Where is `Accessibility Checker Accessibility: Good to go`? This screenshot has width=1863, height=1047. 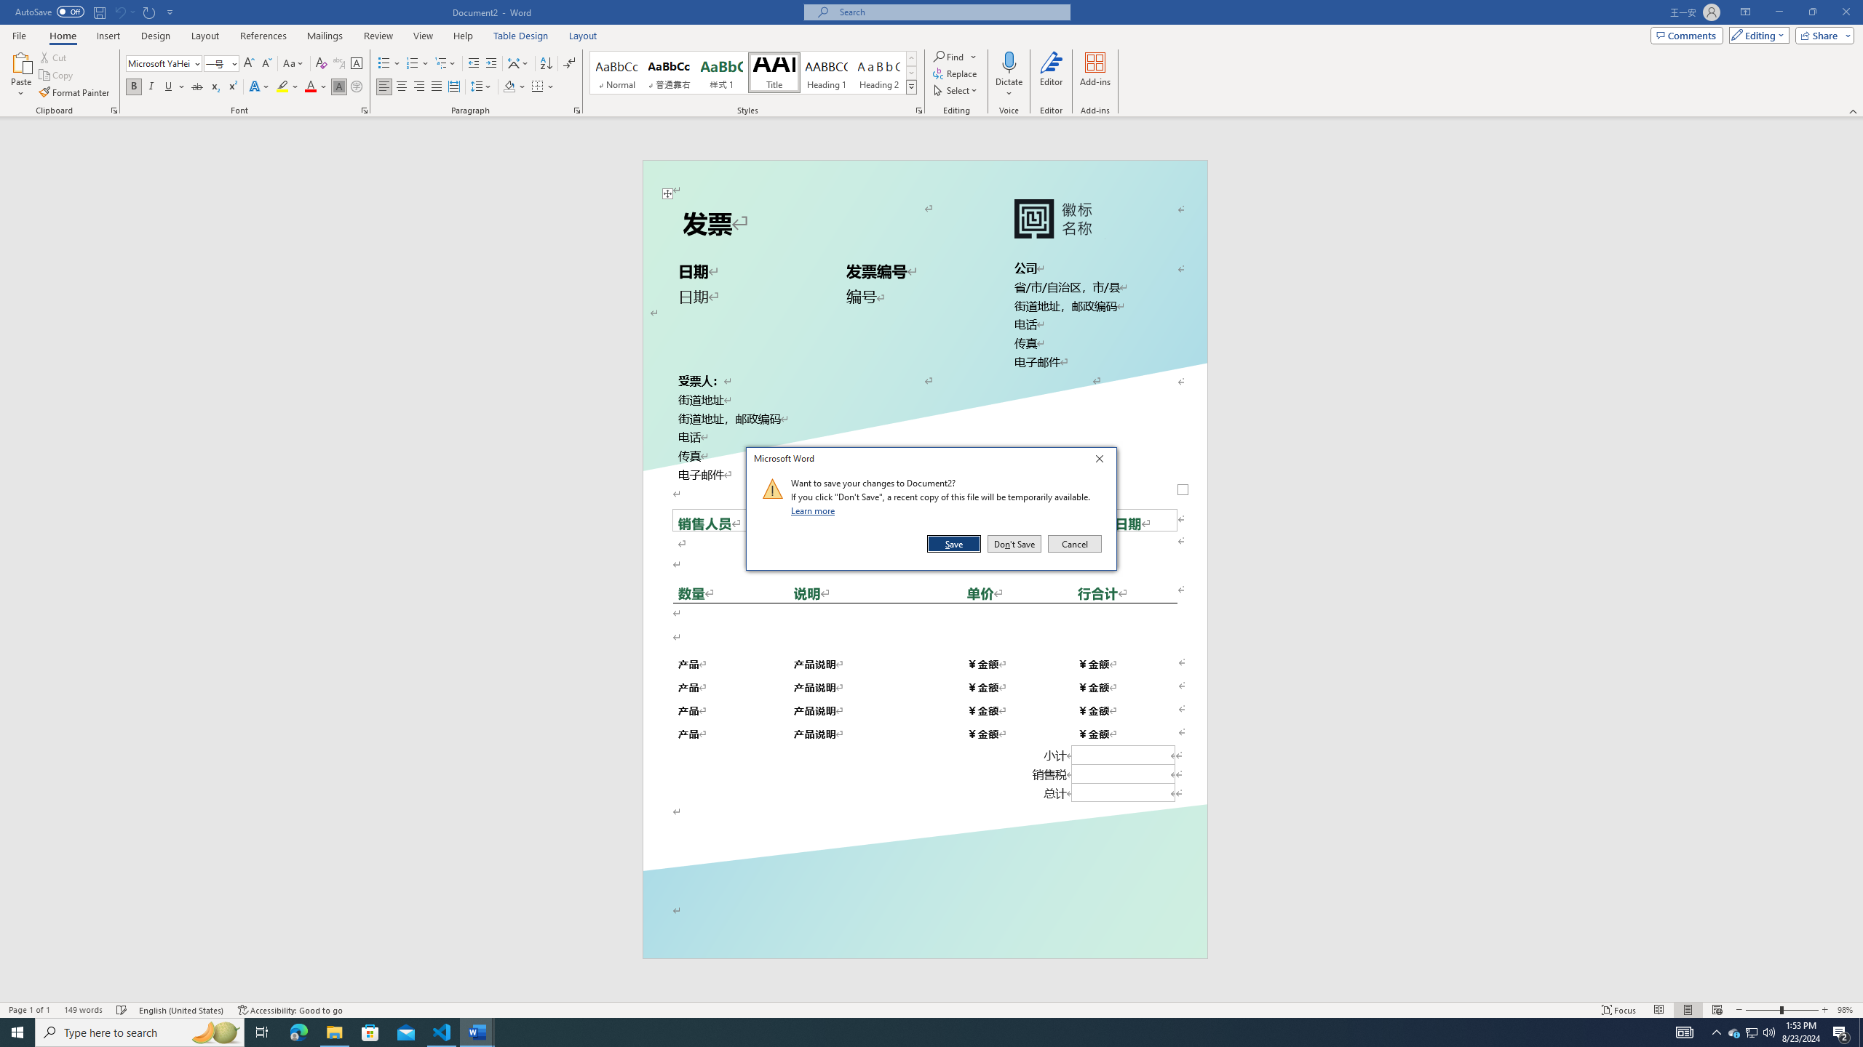 Accessibility Checker Accessibility: Good to go is located at coordinates (291, 1010).